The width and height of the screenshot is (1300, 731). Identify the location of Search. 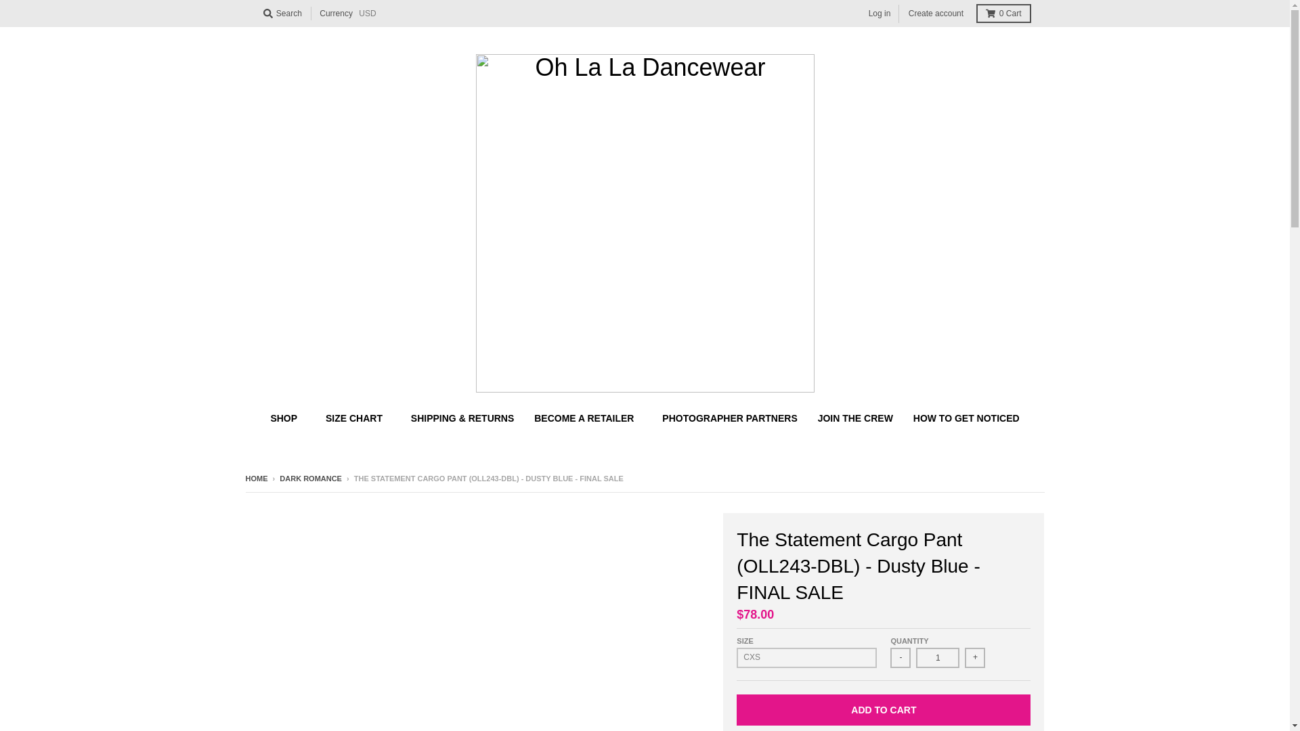
(282, 14).